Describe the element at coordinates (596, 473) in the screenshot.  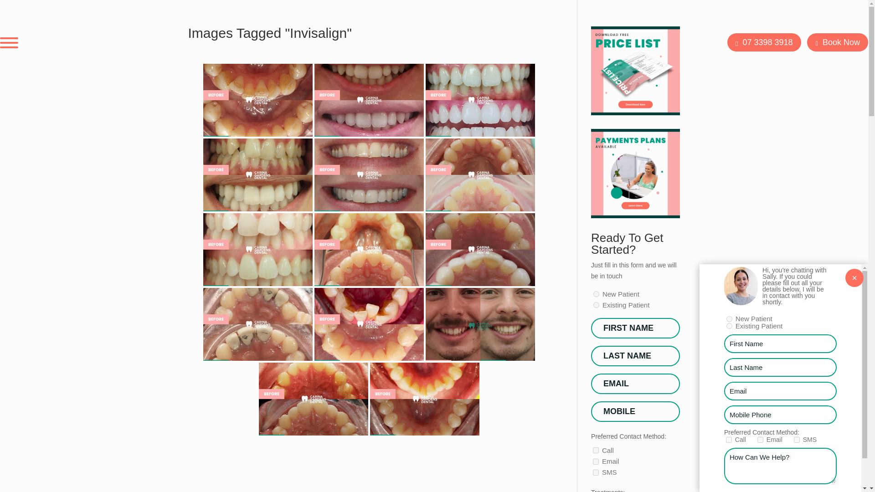
I see `SMS` at that location.